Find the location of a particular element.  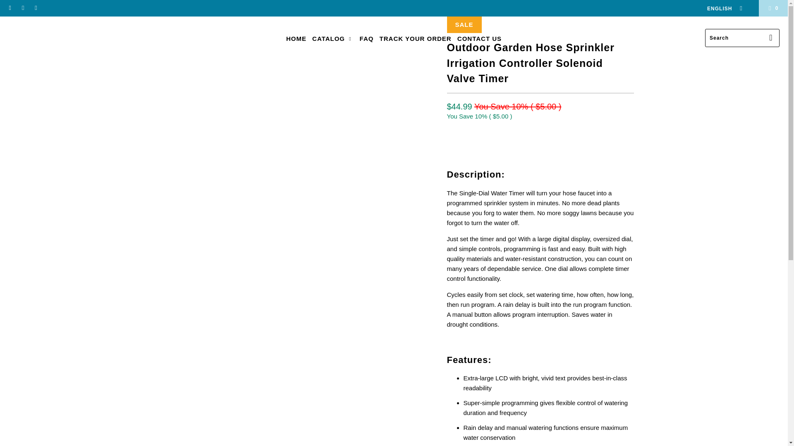

SHOPILANDS on Facebook is located at coordinates (22, 8).